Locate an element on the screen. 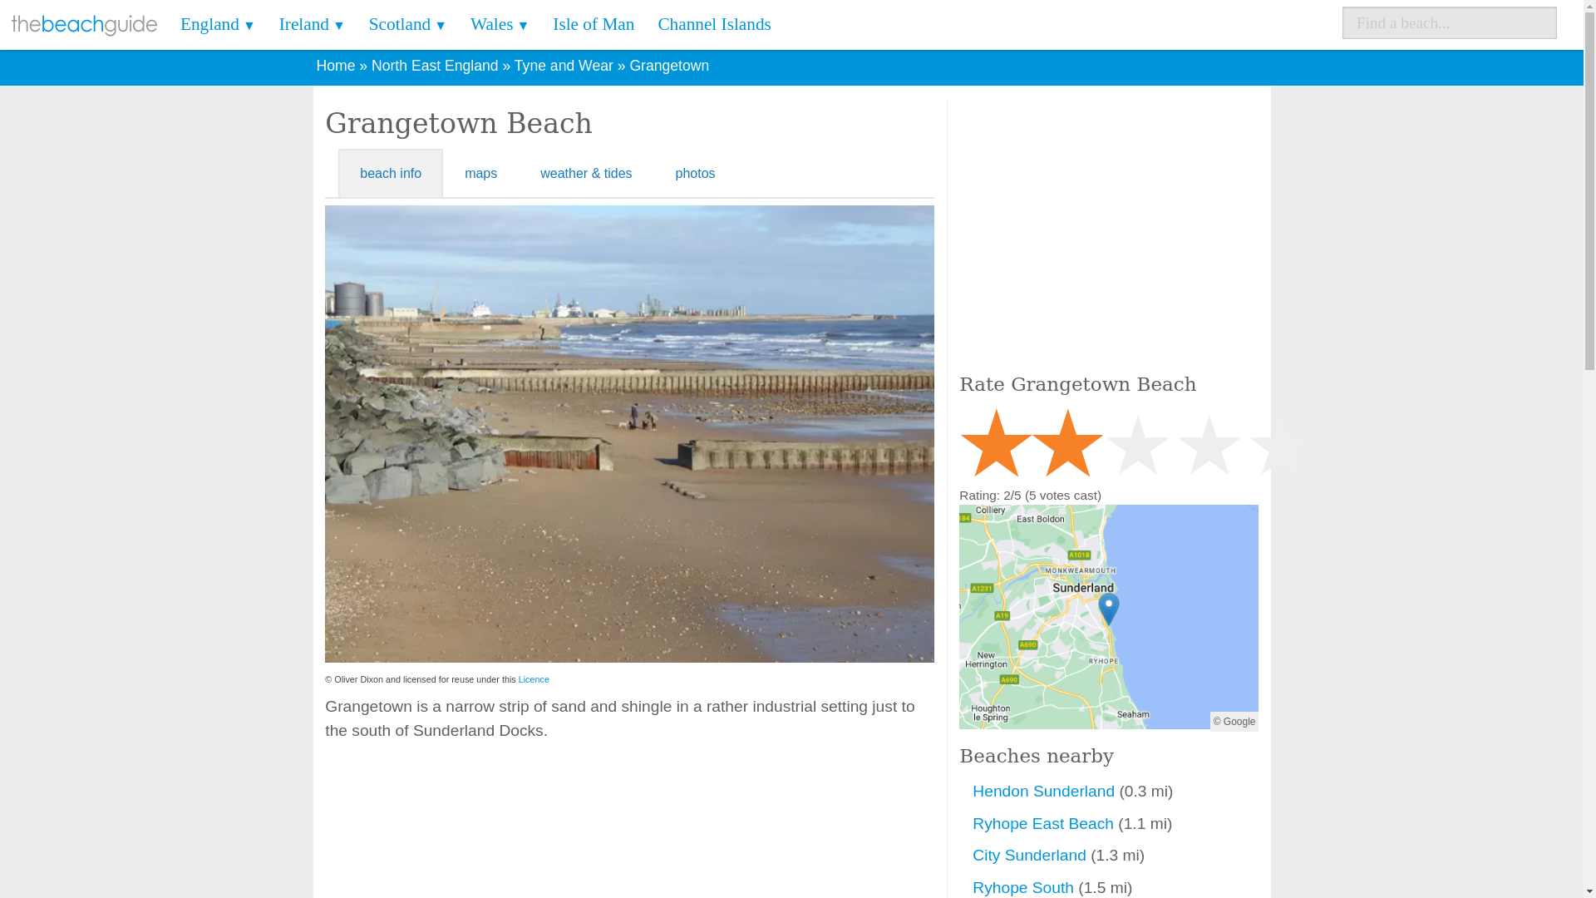 The height and width of the screenshot is (898, 1596). Grangetown Beach weather reports is located at coordinates (585, 173).